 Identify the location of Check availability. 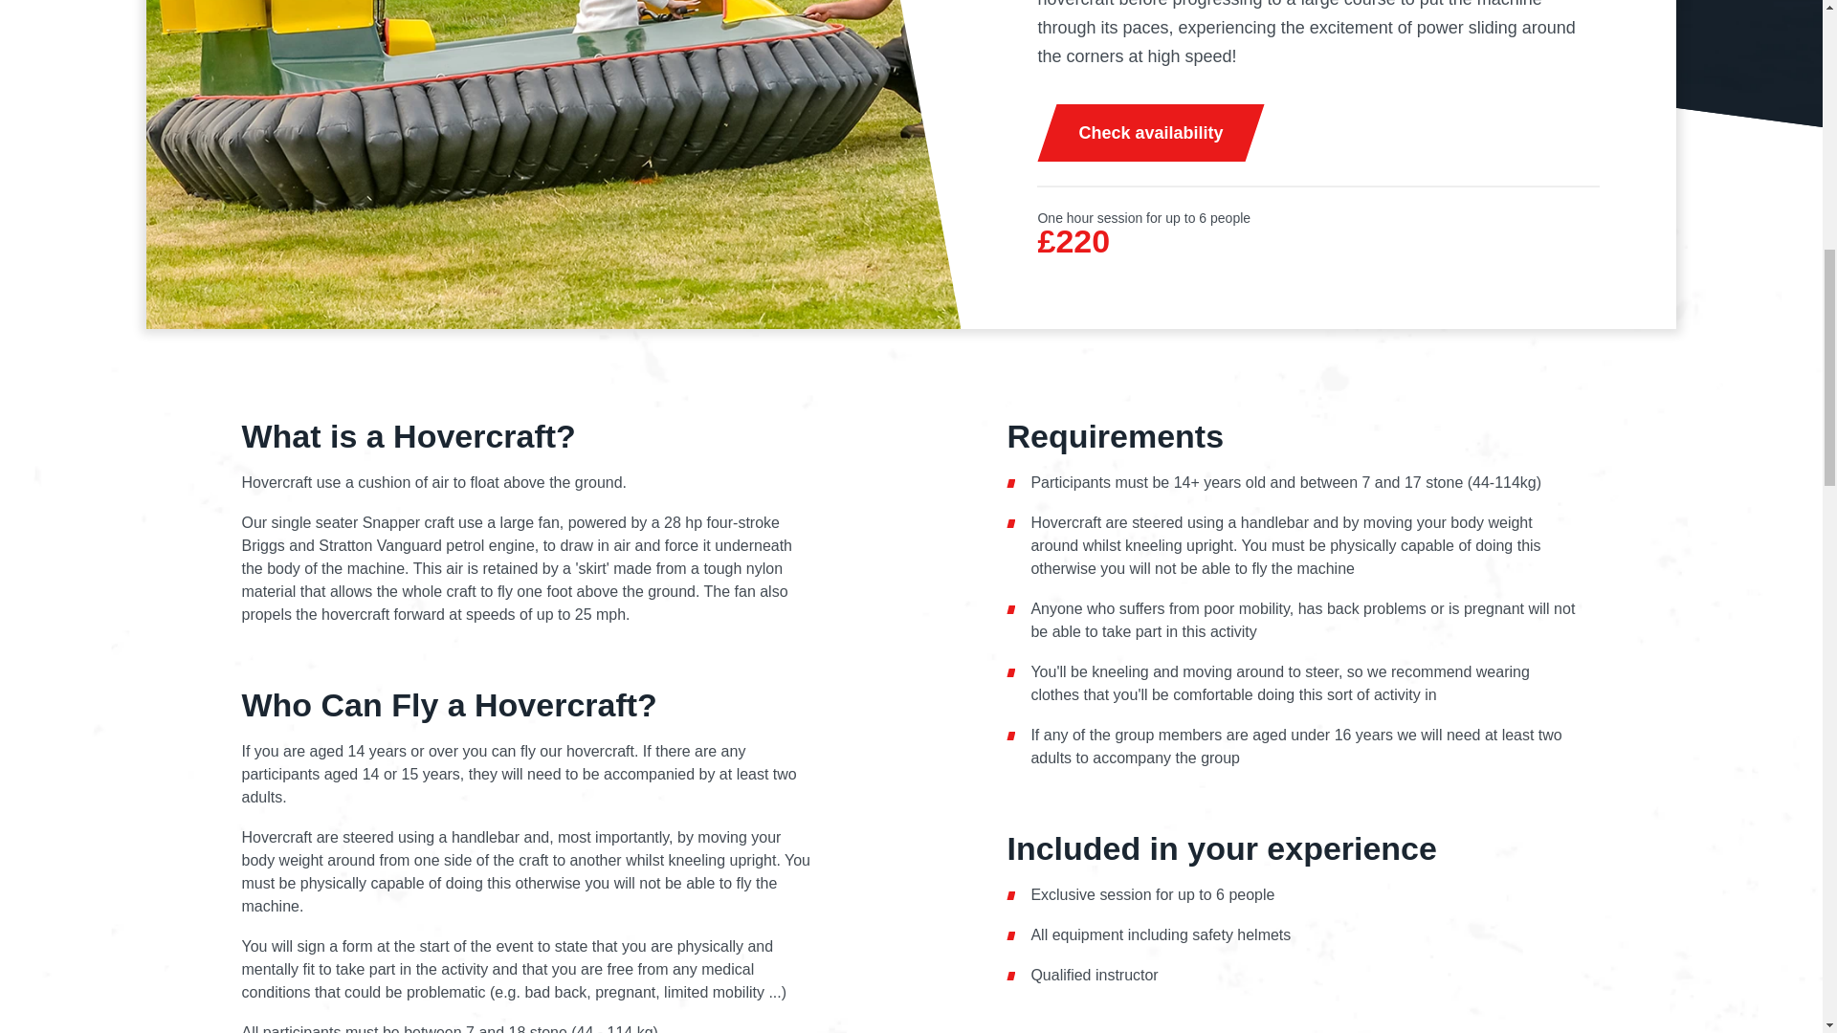
(1150, 132).